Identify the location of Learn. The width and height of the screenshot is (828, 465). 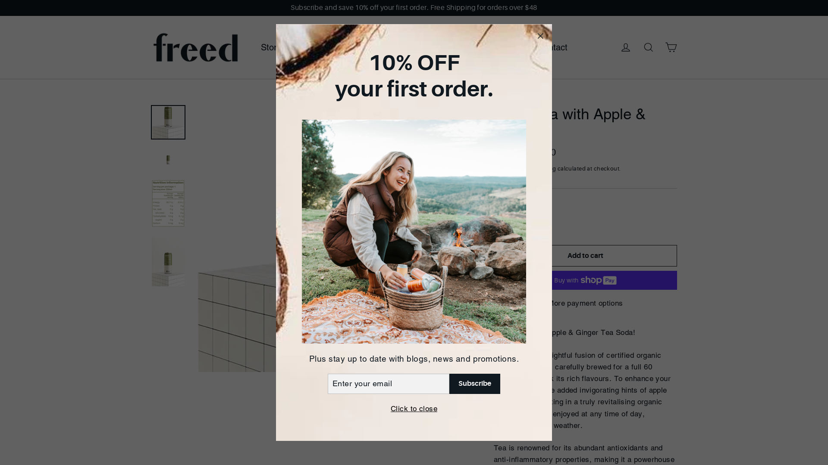
(323, 47).